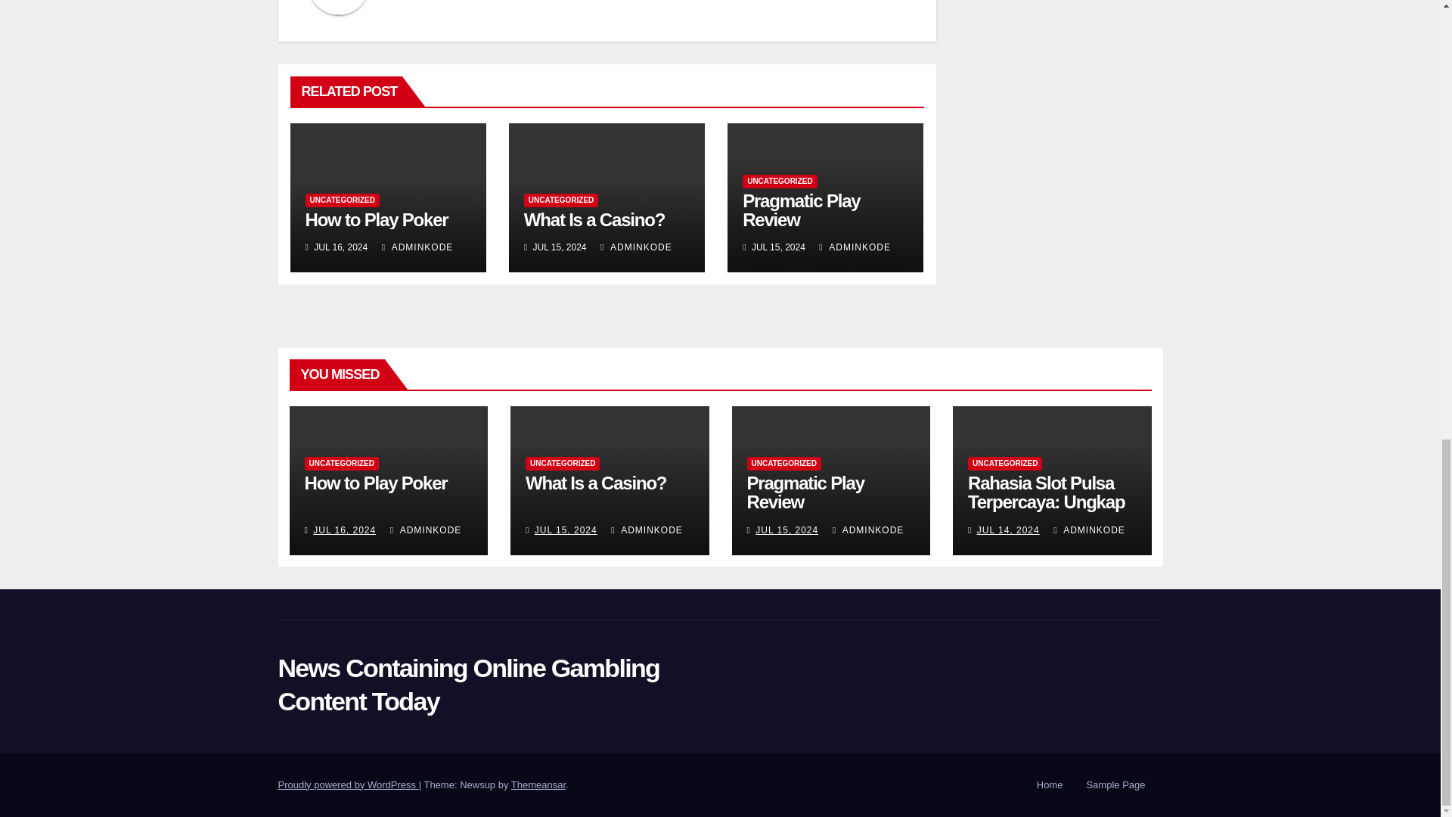  Describe the element at coordinates (377, 219) in the screenshot. I see `How to Play Poker` at that location.